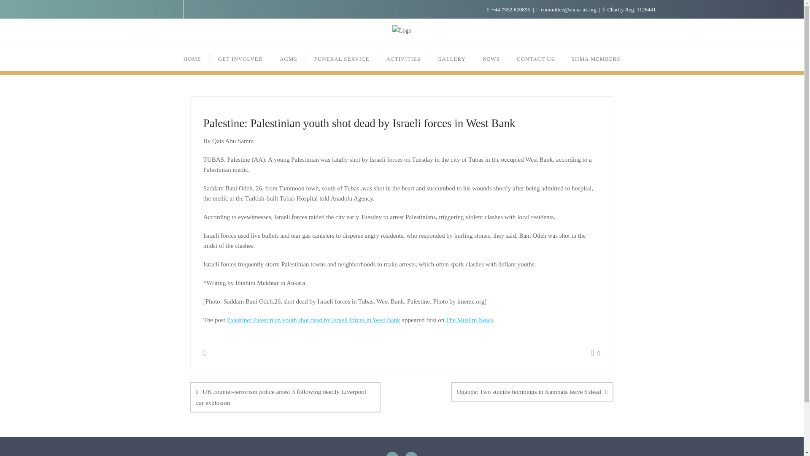 This screenshot has width=810, height=456. I want to click on NEWS, so click(491, 57).